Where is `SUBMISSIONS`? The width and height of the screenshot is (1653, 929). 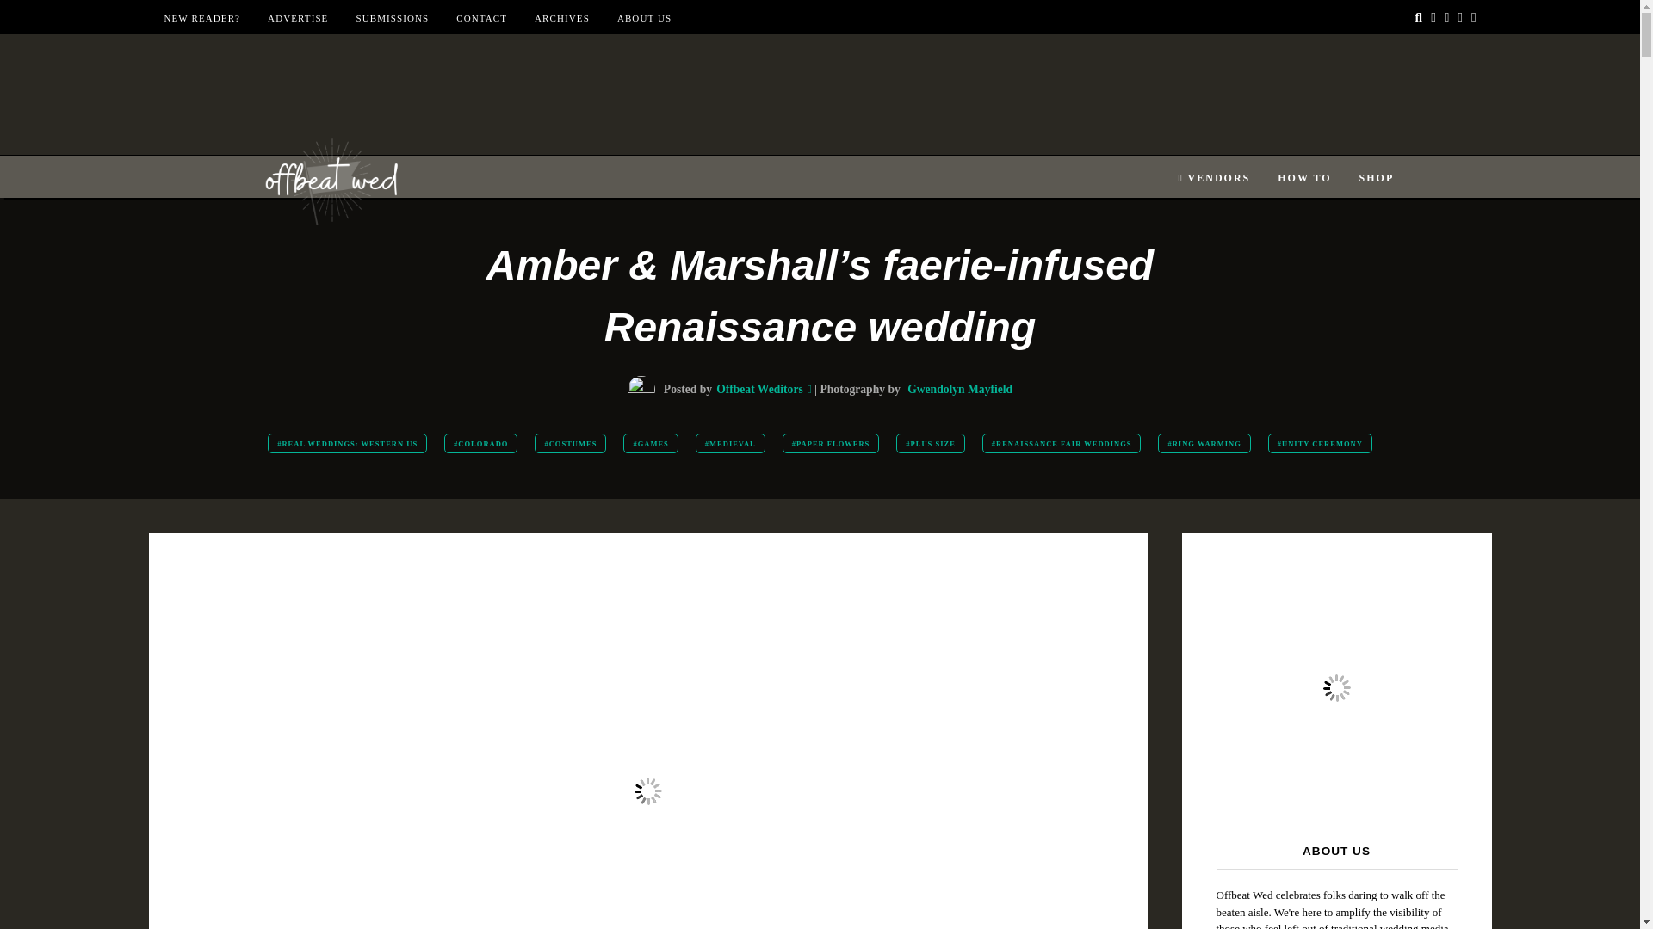 SUBMISSIONS is located at coordinates (391, 18).